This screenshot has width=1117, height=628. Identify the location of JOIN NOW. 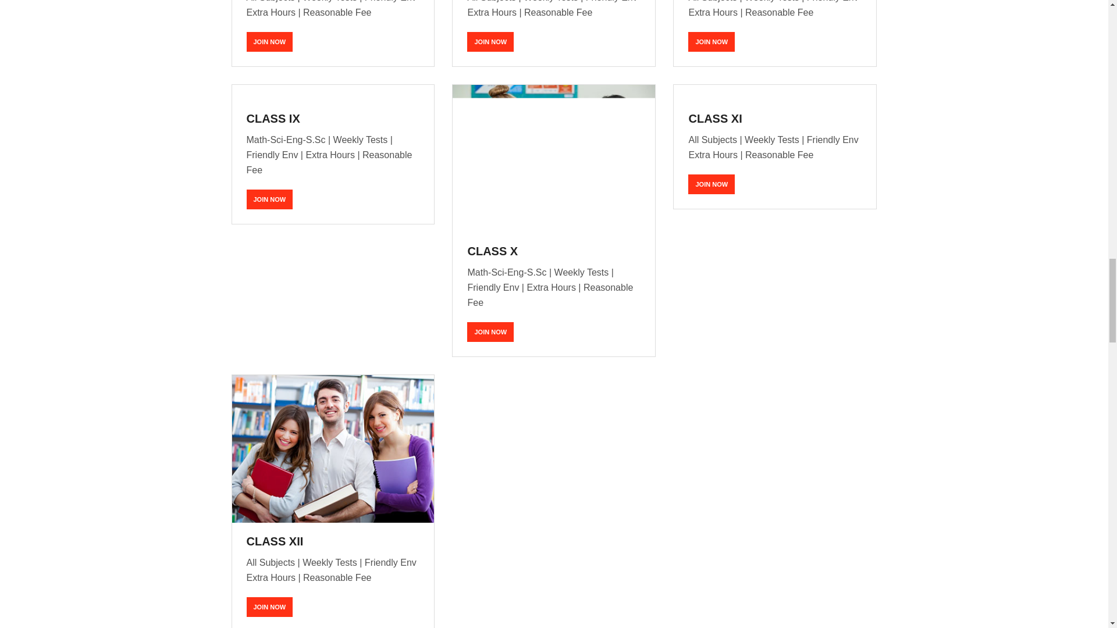
(711, 184).